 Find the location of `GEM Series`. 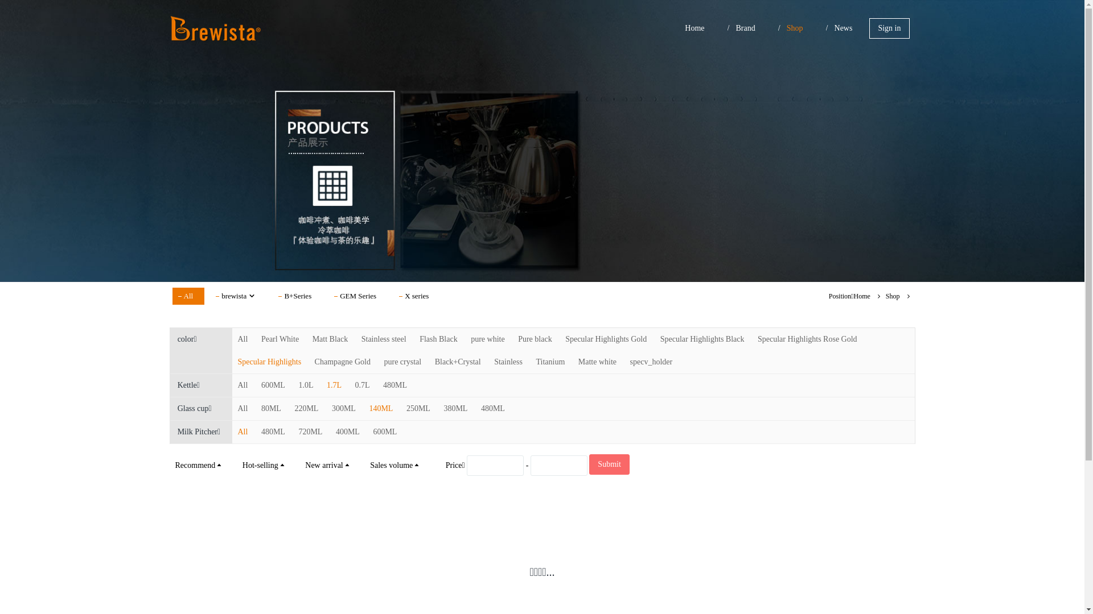

GEM Series is located at coordinates (358, 296).